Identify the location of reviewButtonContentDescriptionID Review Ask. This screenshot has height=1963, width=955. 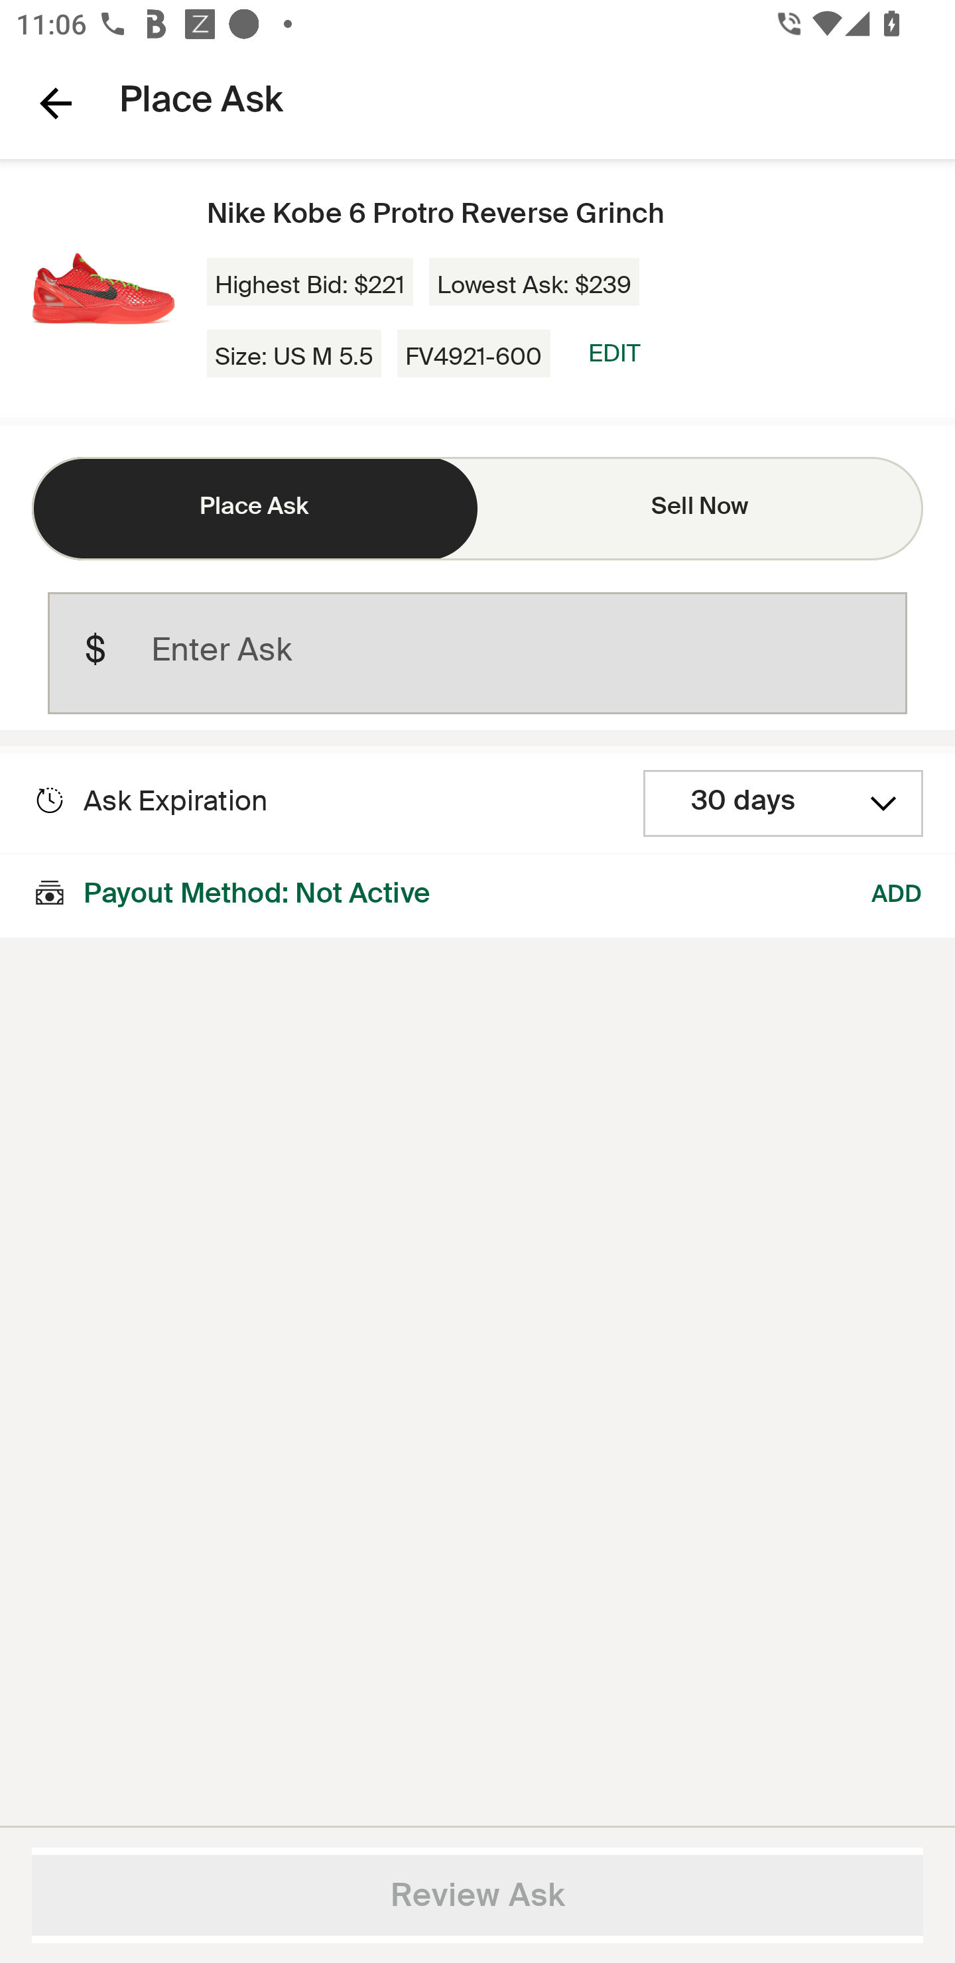
(477, 1895).